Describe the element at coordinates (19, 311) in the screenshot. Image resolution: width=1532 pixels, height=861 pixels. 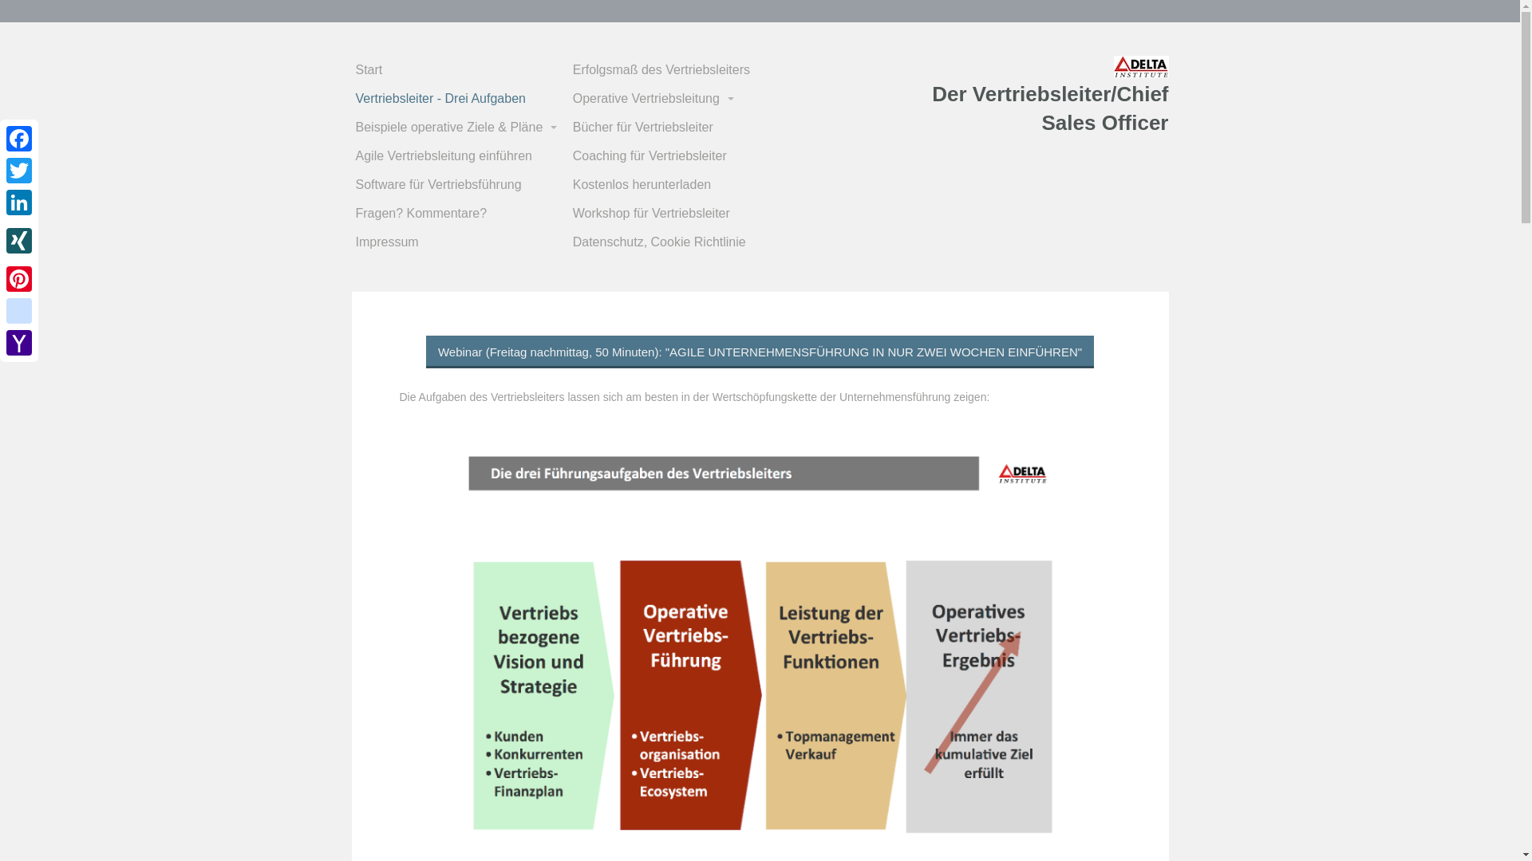
I see `baidu` at that location.